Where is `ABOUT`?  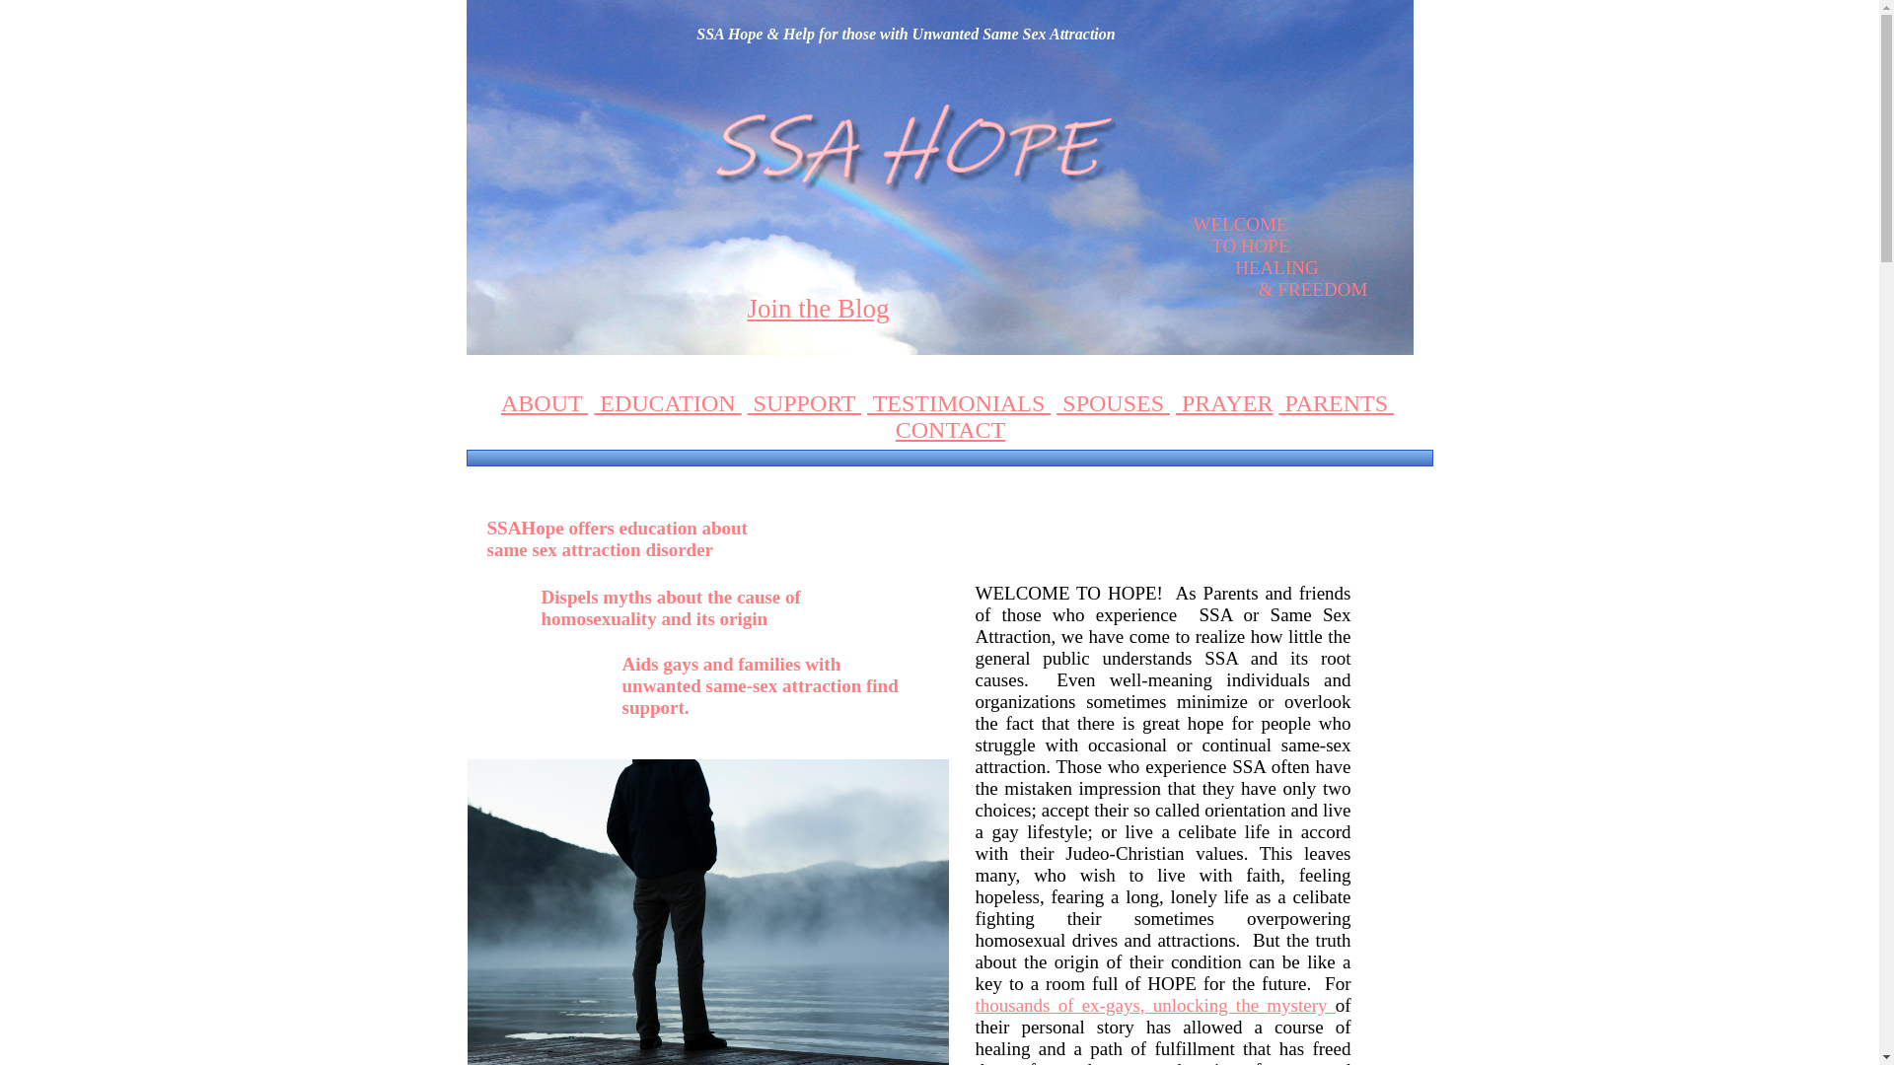 ABOUT is located at coordinates (545, 403).